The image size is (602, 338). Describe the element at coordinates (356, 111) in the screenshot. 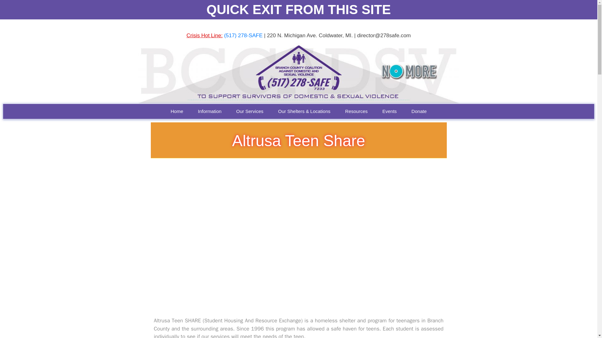

I see `Resources` at that location.